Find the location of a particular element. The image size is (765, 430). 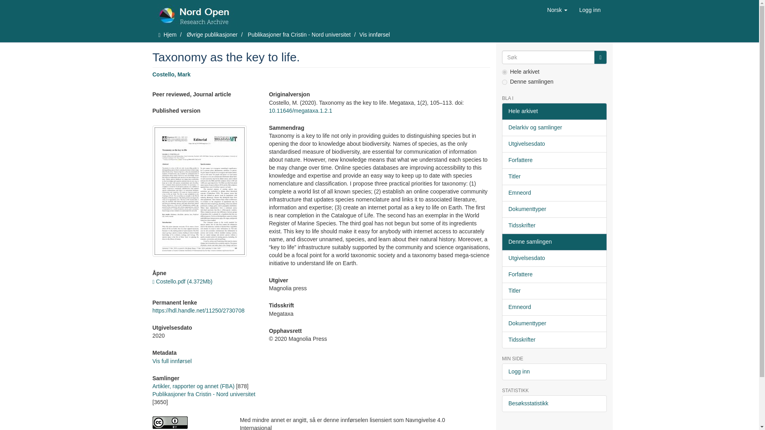

Titler is located at coordinates (554, 177).